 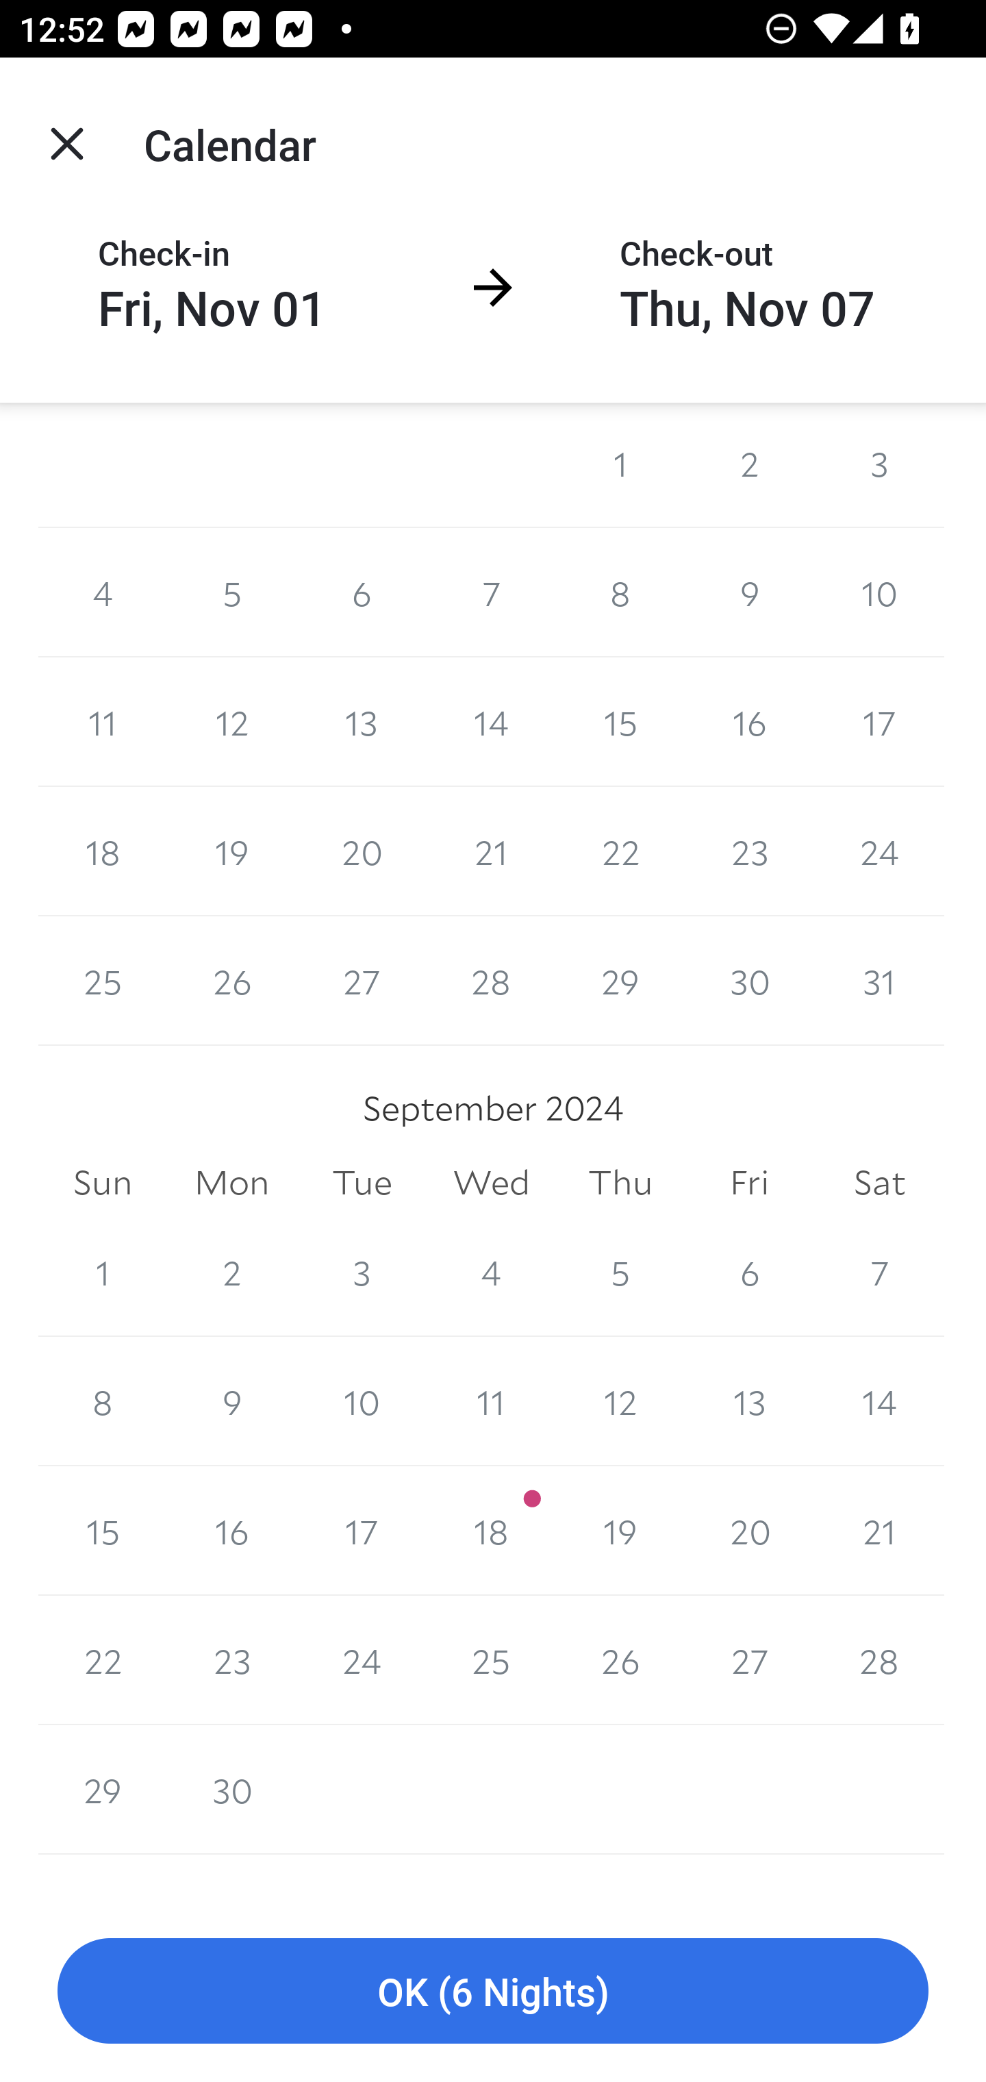 I want to click on 22 22 September 2024, so click(x=103, y=1660).